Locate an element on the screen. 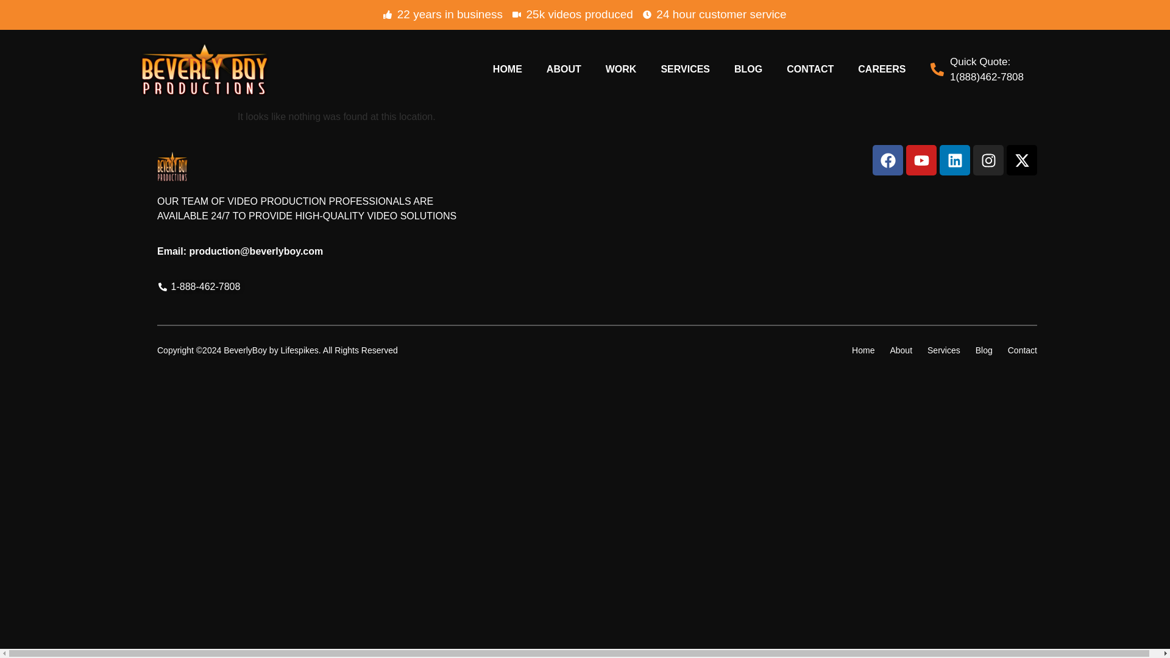 The height and width of the screenshot is (658, 1170). CONTACT is located at coordinates (810, 69).